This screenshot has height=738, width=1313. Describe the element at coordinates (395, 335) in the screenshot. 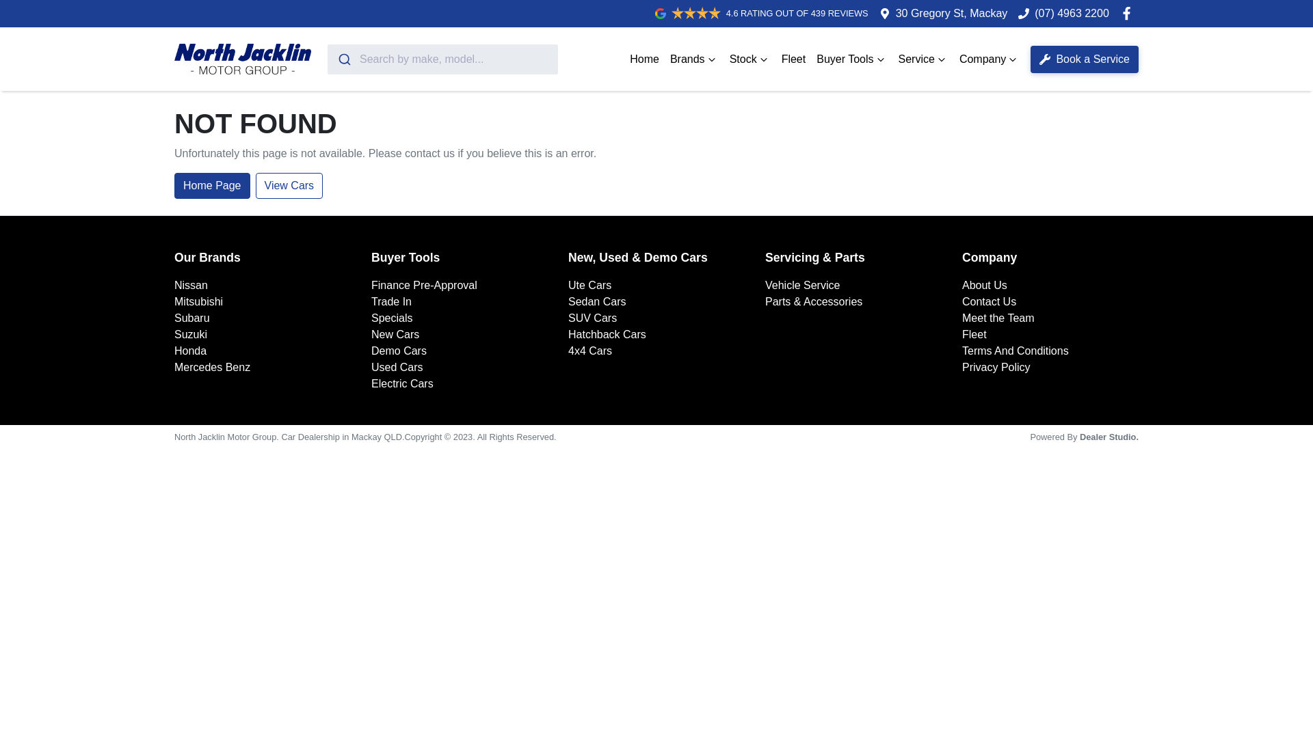

I see `New Cars` at that location.